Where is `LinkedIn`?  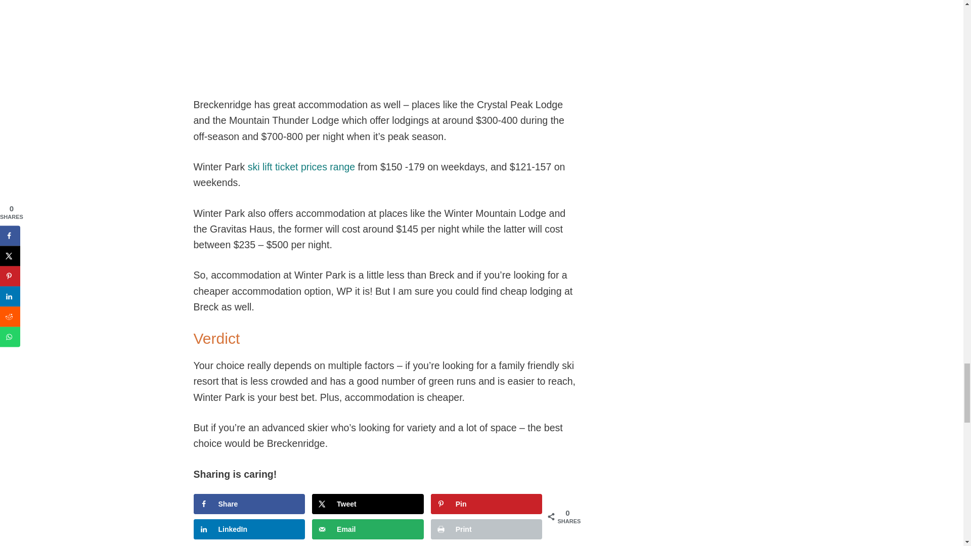 LinkedIn is located at coordinates (249, 529).